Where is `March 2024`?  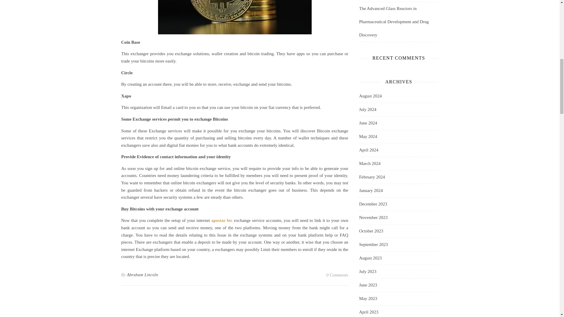
March 2024 is located at coordinates (370, 163).